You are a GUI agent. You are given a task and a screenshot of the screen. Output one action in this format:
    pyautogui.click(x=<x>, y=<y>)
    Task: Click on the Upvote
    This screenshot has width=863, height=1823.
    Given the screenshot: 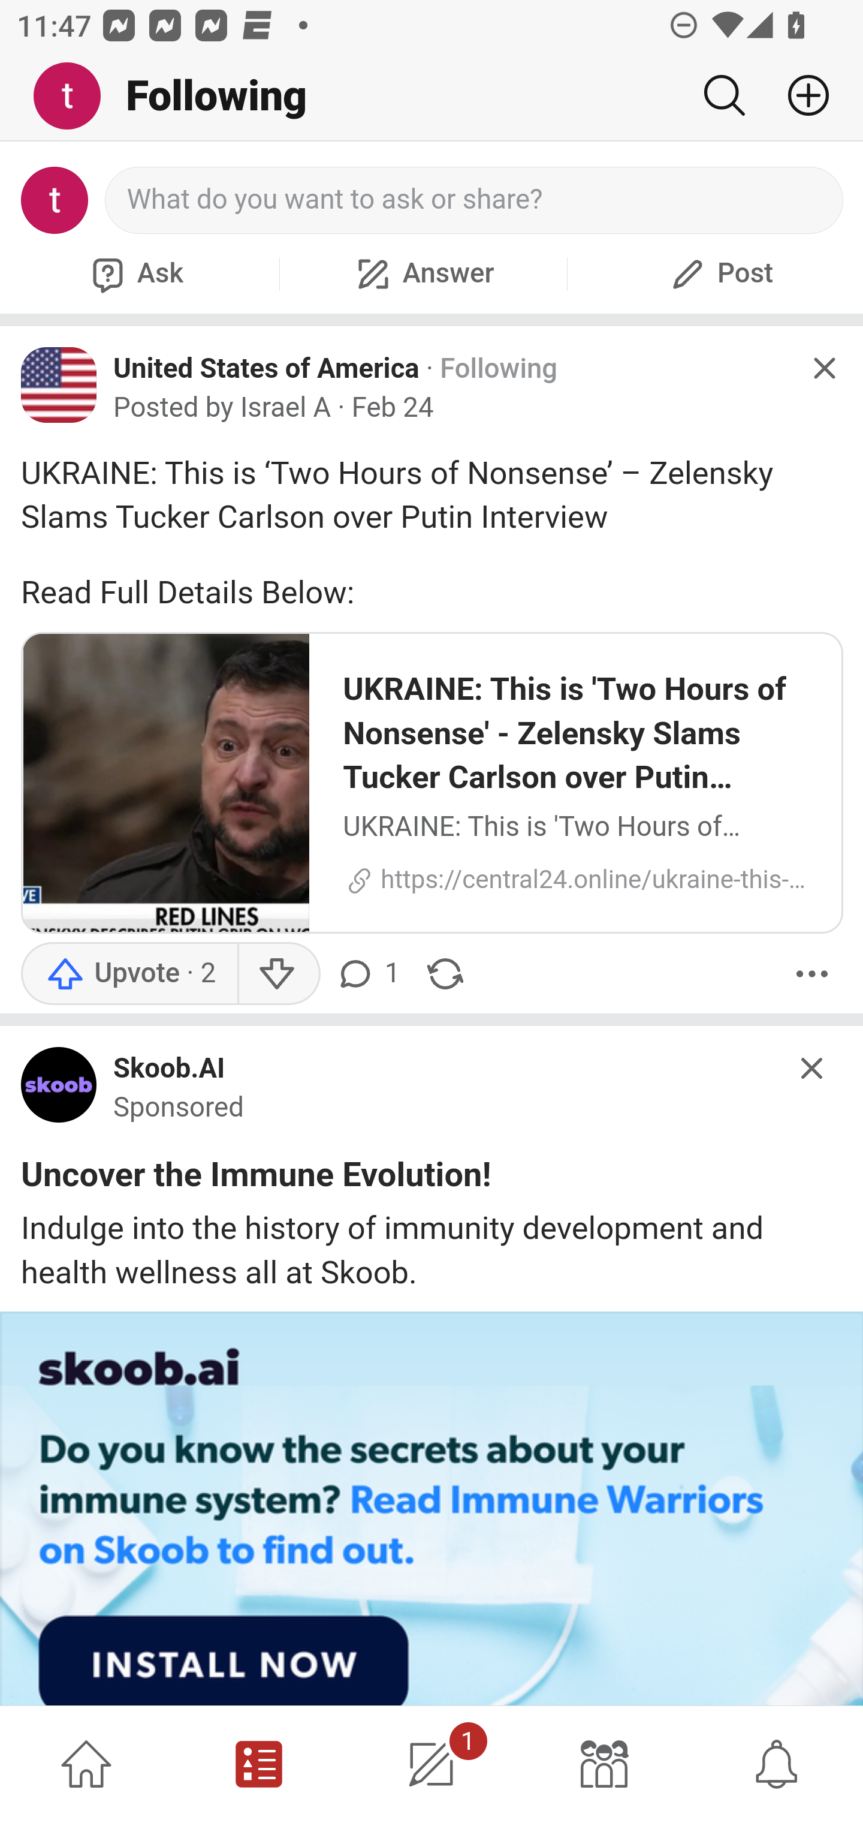 What is the action you would take?
    pyautogui.click(x=129, y=973)
    